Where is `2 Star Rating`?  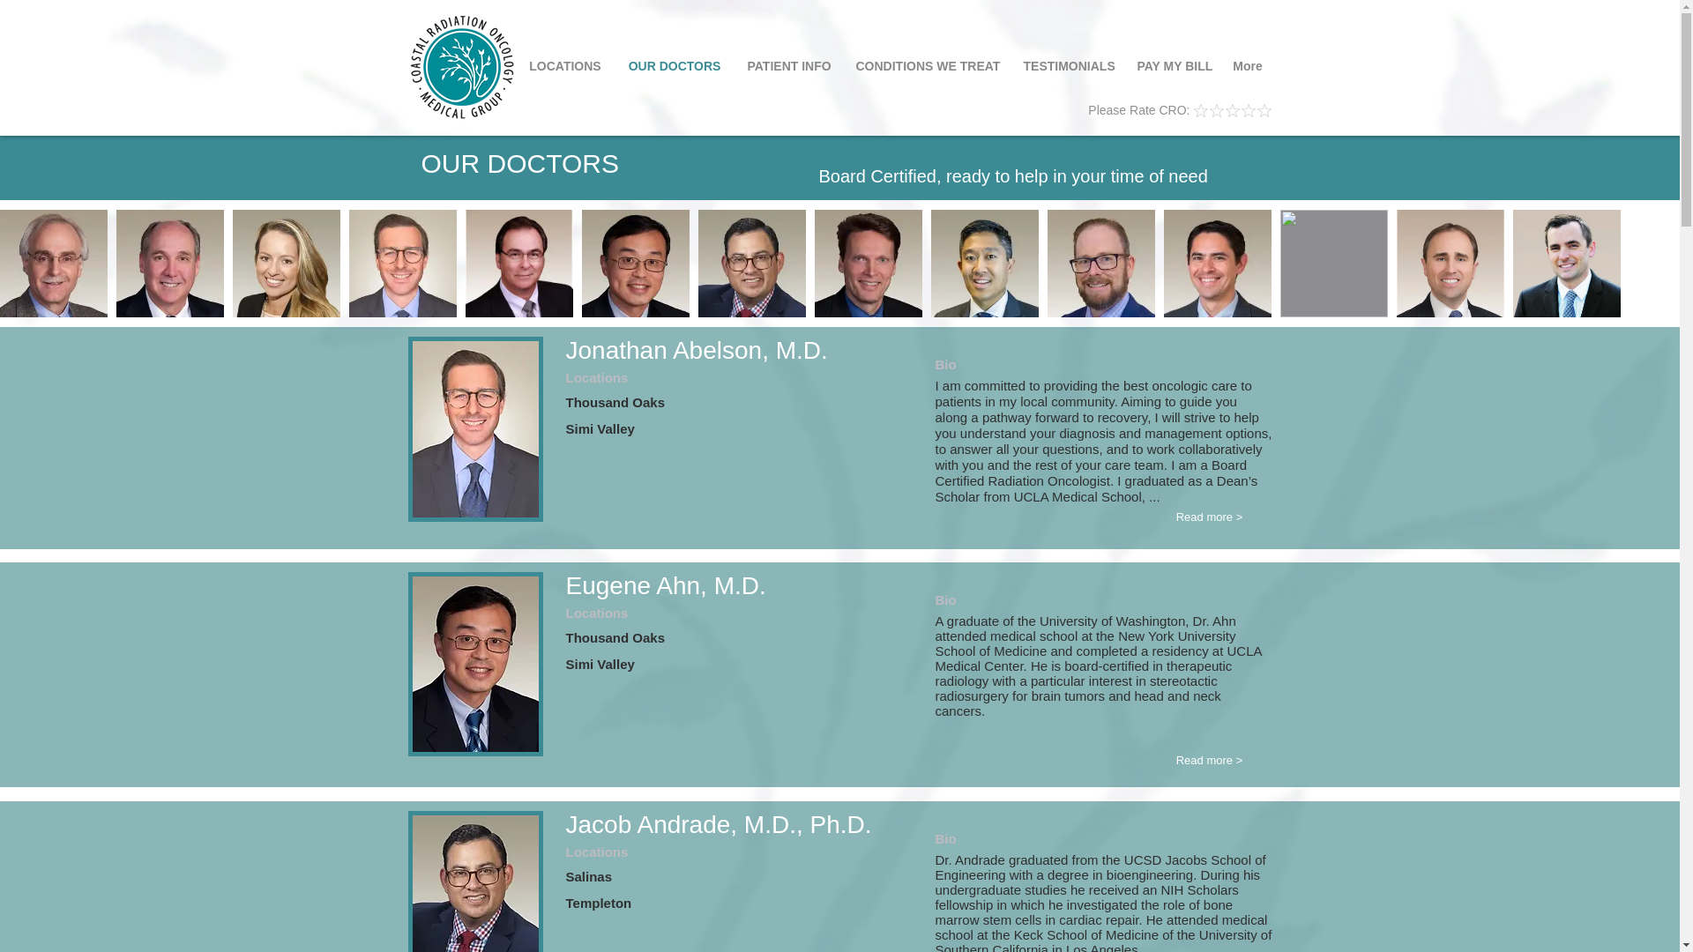
2 Star Rating is located at coordinates (1210, 109).